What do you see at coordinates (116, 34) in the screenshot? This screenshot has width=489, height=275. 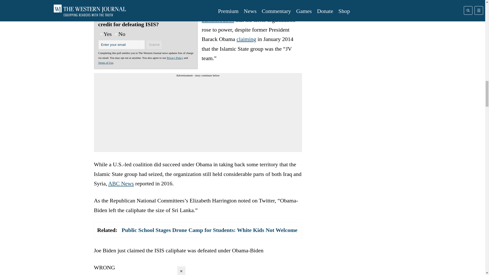 I see `no` at bounding box center [116, 34].